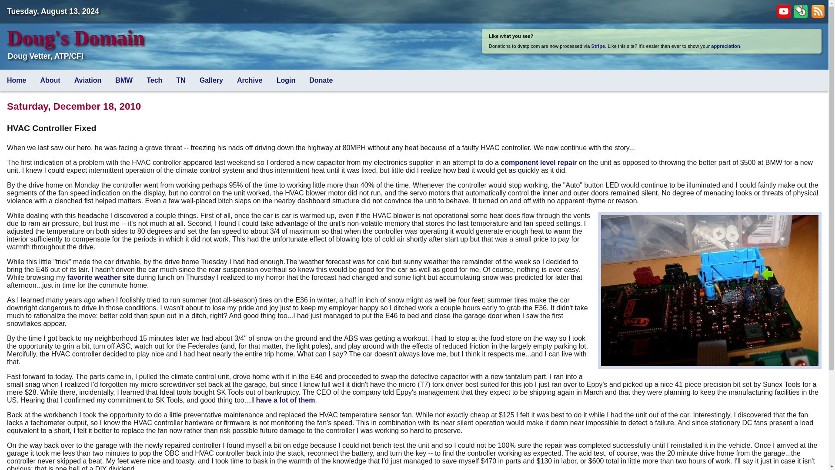 The image size is (835, 470). I want to click on component level repair, so click(538, 163).